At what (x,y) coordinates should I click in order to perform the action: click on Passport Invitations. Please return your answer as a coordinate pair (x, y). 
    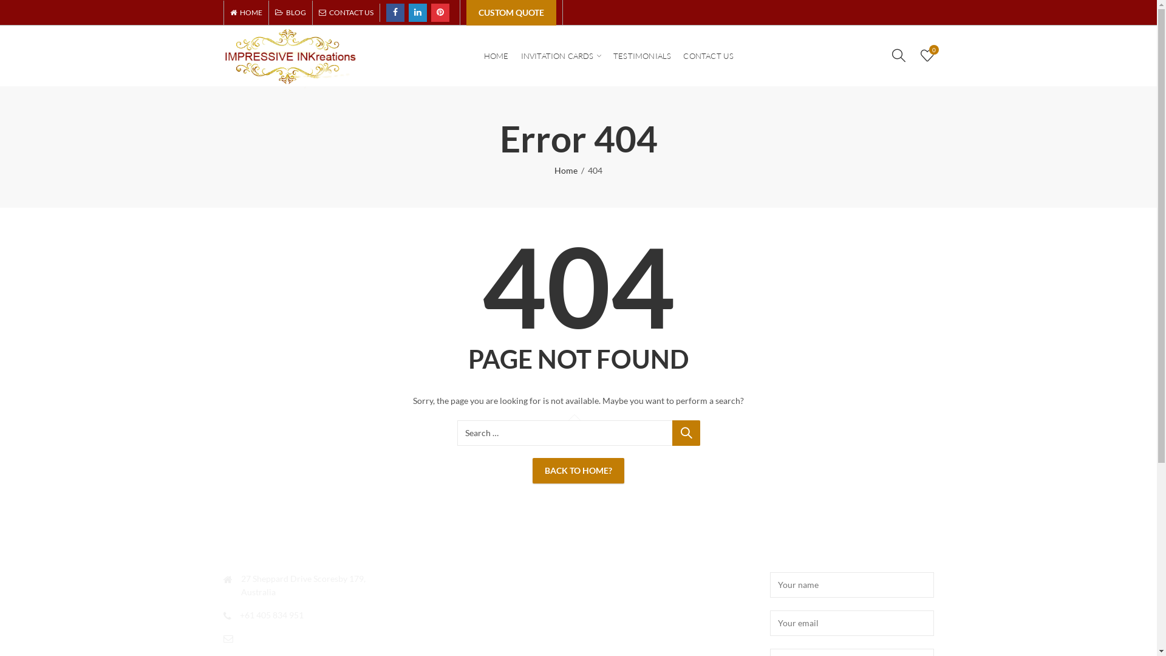
    Looking at the image, I should click on (626, 646).